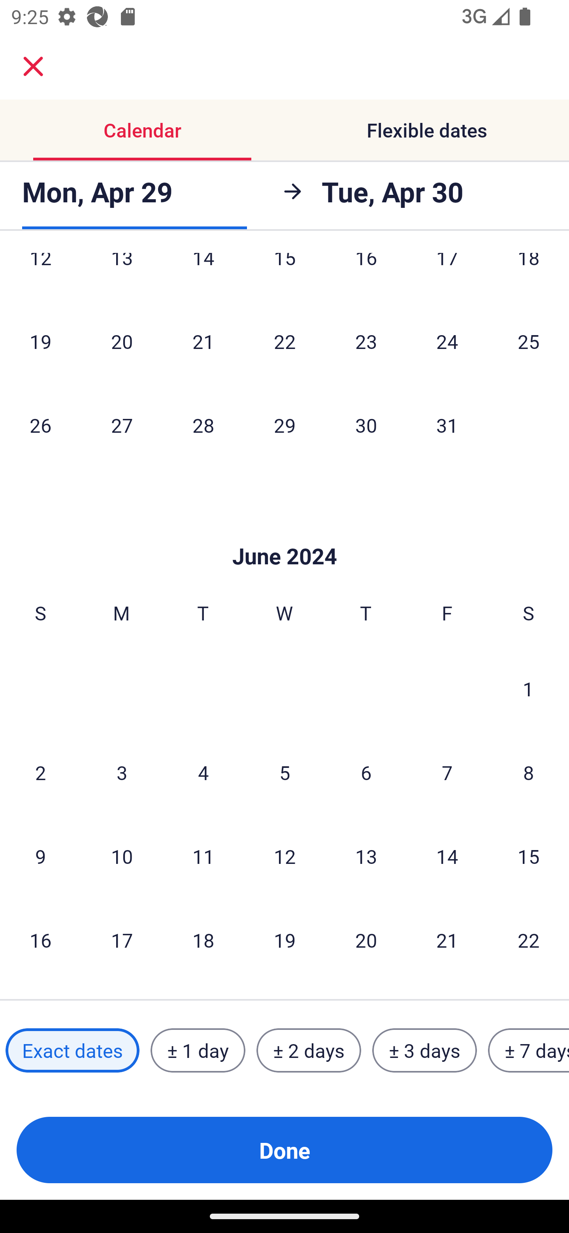 The image size is (569, 1233). What do you see at coordinates (203, 341) in the screenshot?
I see `21 Tuesday, May 21, 2024` at bounding box center [203, 341].